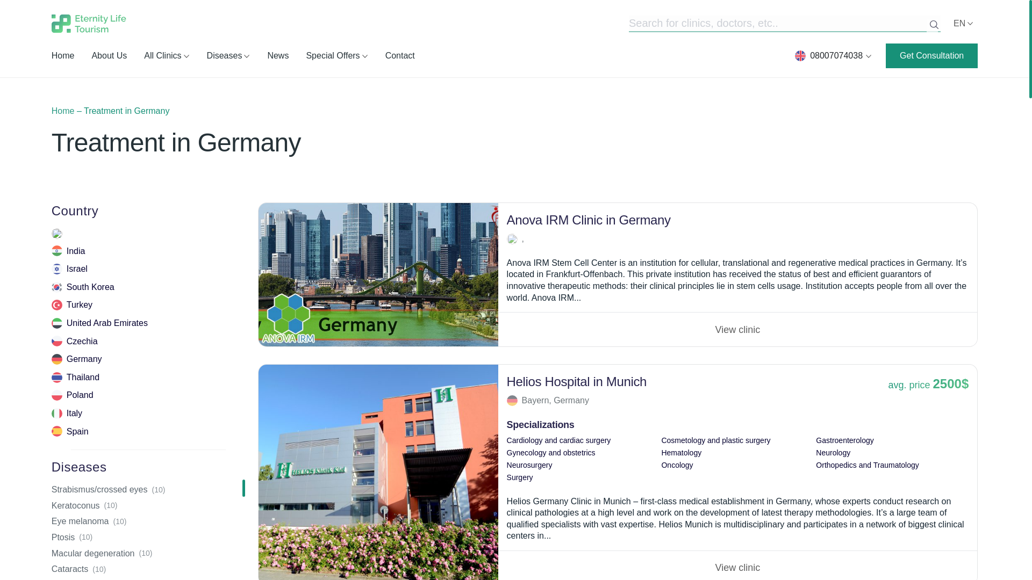 Image resolution: width=1032 pixels, height=580 pixels. What do you see at coordinates (63, 111) in the screenshot?
I see `Home` at bounding box center [63, 111].